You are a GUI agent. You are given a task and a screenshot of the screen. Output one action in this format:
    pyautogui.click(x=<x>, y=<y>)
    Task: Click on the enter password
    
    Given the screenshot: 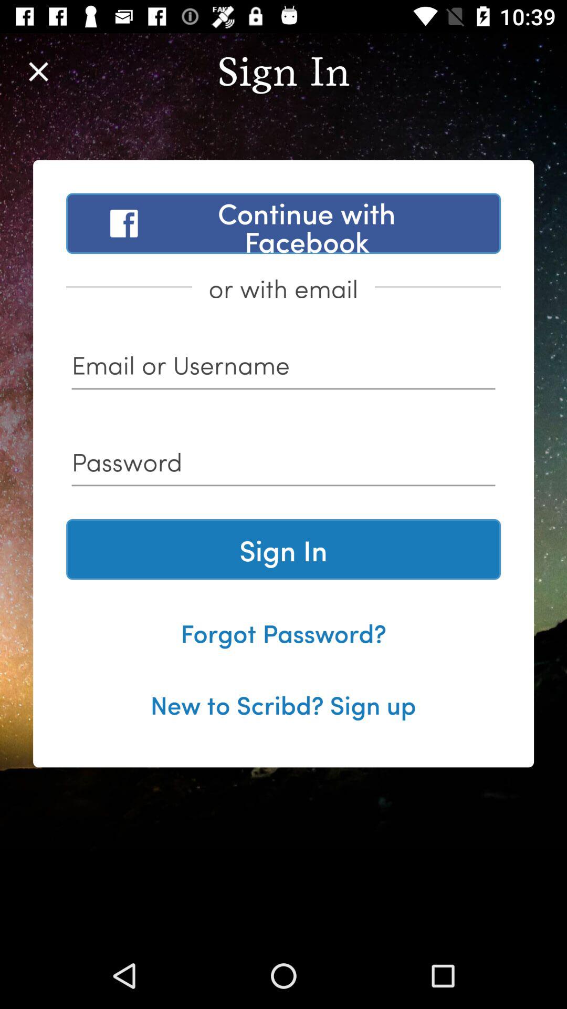 What is the action you would take?
    pyautogui.click(x=283, y=466)
    